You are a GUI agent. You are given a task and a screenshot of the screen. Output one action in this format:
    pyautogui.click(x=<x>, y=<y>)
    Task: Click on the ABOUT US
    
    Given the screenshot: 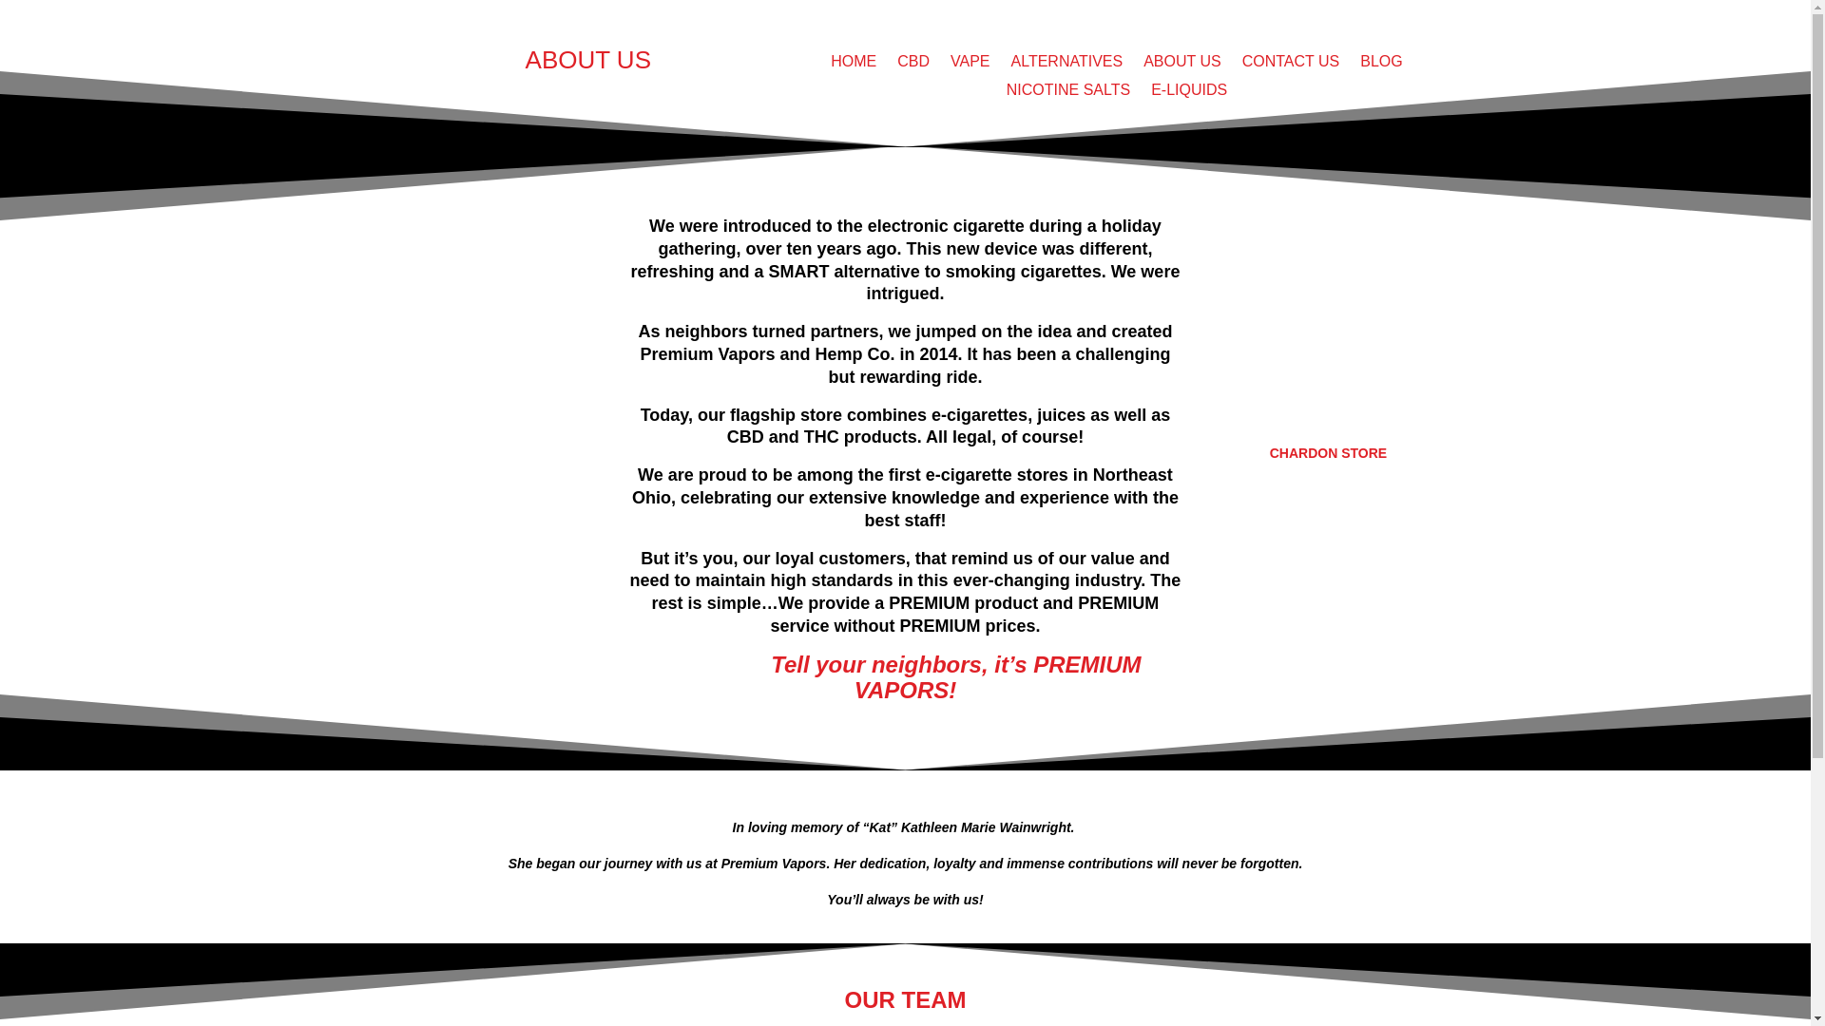 What is the action you would take?
    pyautogui.click(x=1182, y=65)
    